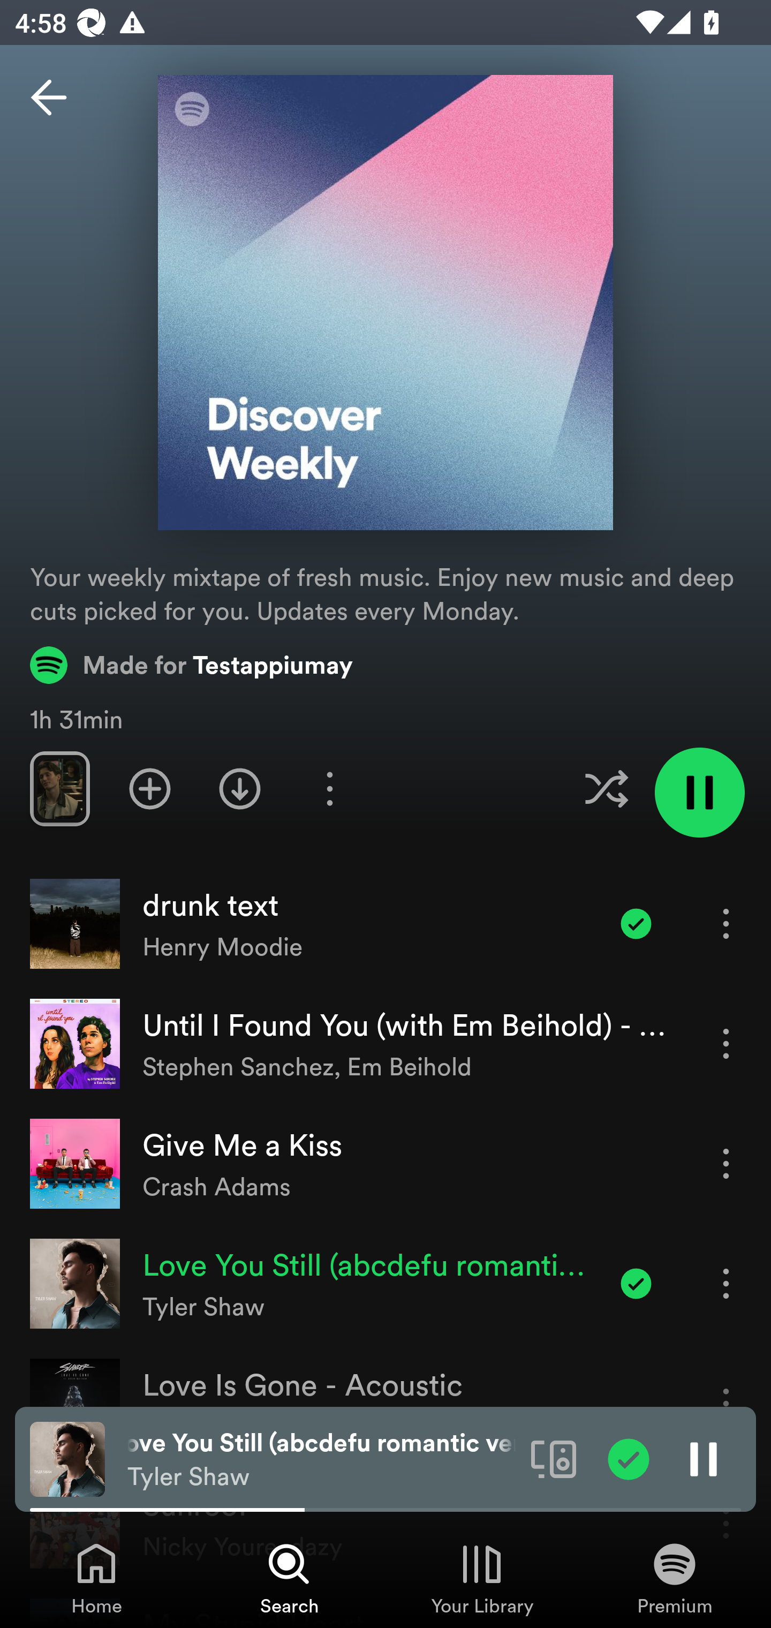 The height and width of the screenshot is (1628, 771). I want to click on Swipe through previews of tracks in this playlist., so click(59, 788).